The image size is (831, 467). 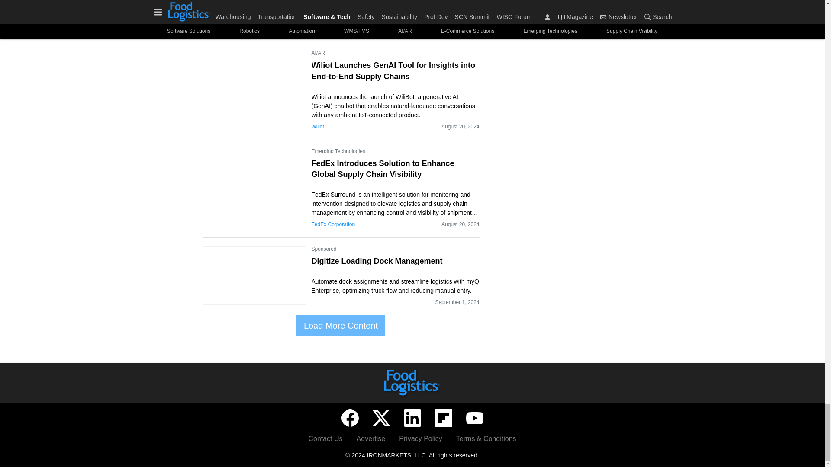 I want to click on Flipboard icon, so click(x=443, y=418).